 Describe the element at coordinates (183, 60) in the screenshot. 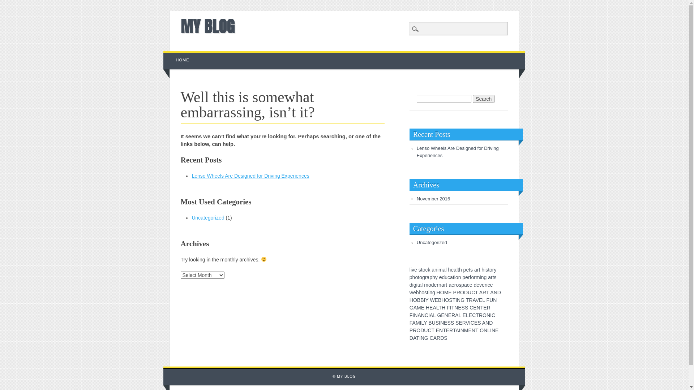

I see `HOME` at that location.